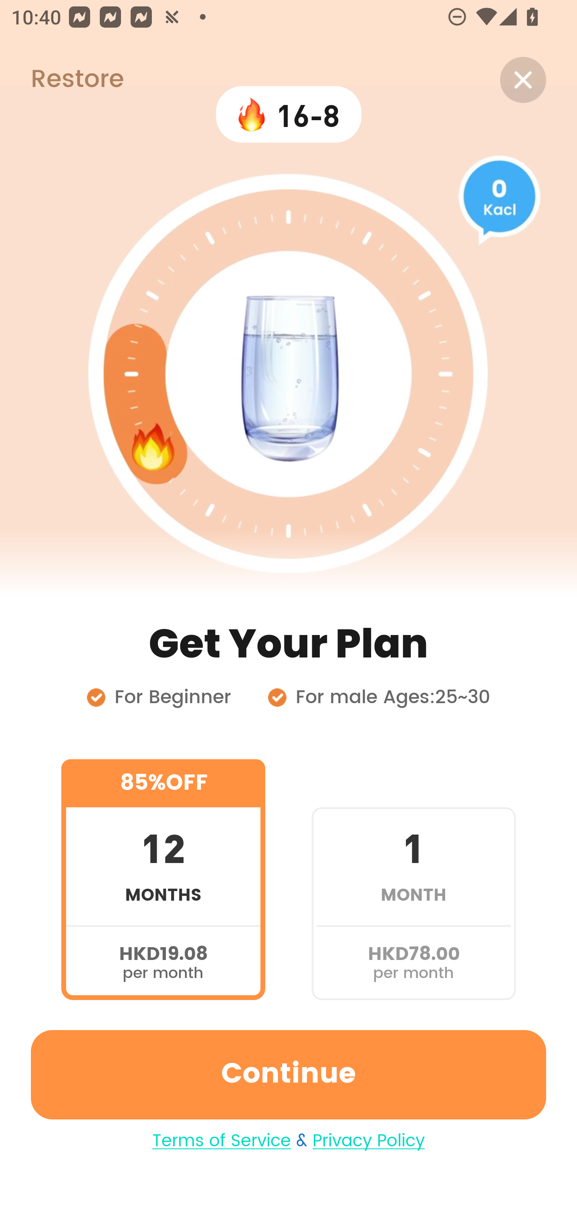 This screenshot has width=577, height=1218. I want to click on Continue, so click(288, 1075).